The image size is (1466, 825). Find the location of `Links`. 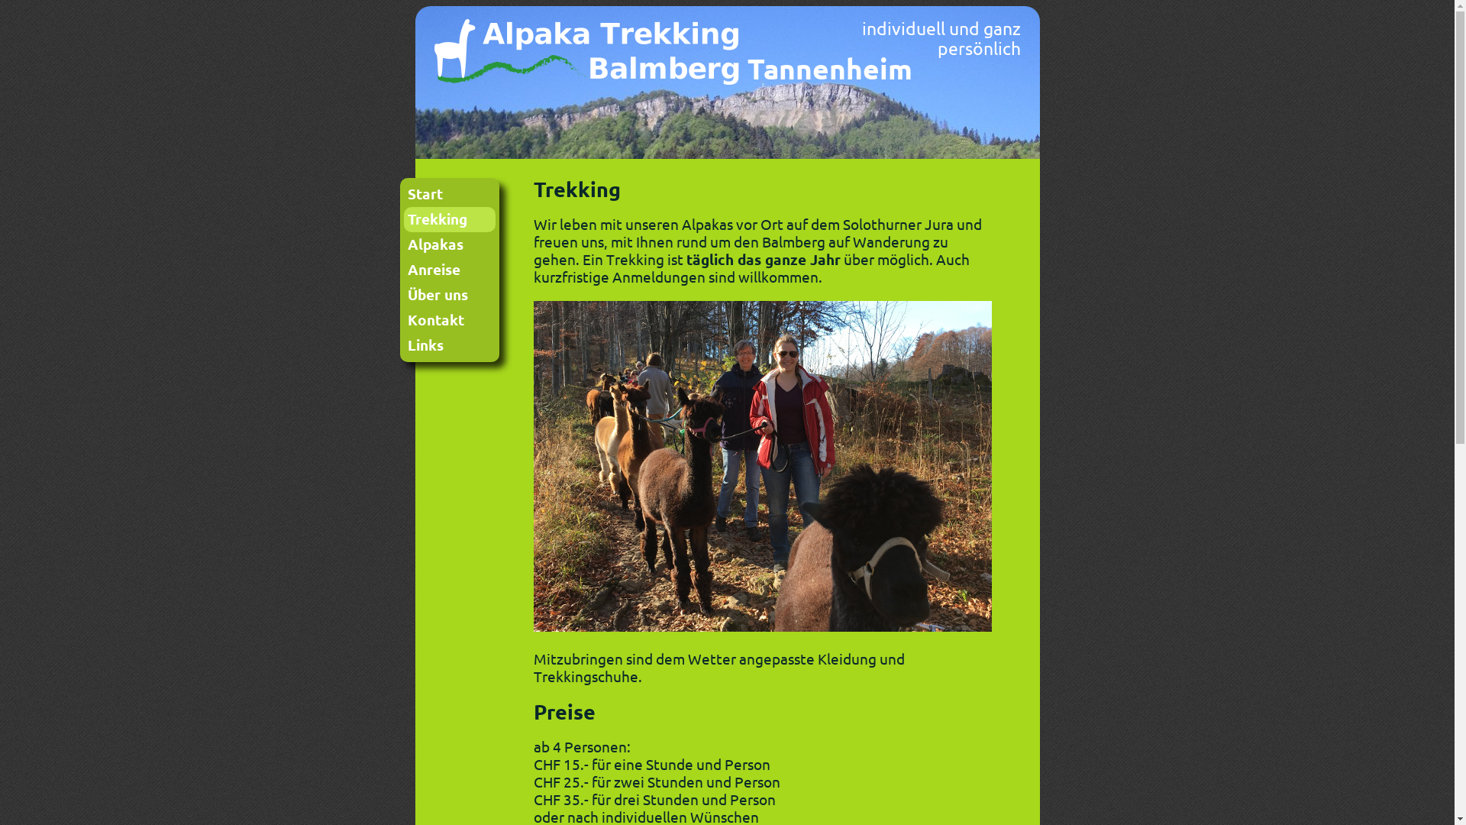

Links is located at coordinates (449, 345).